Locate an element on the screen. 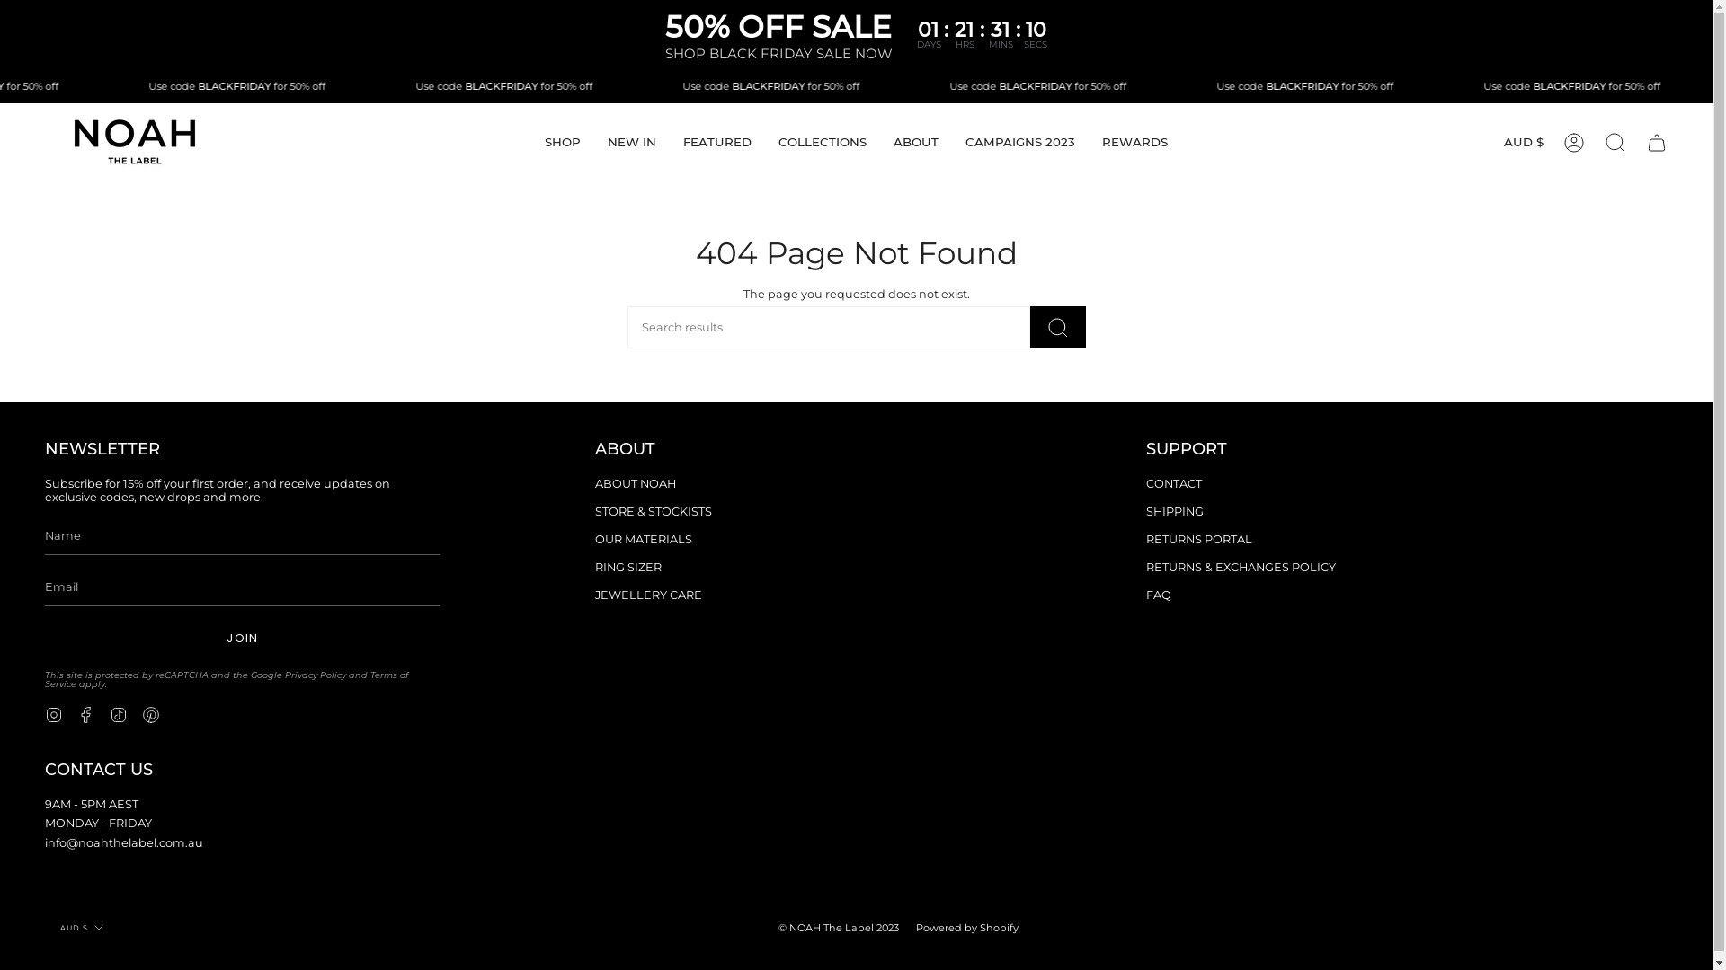 The image size is (1726, 970). AUD $ is located at coordinates (83, 928).